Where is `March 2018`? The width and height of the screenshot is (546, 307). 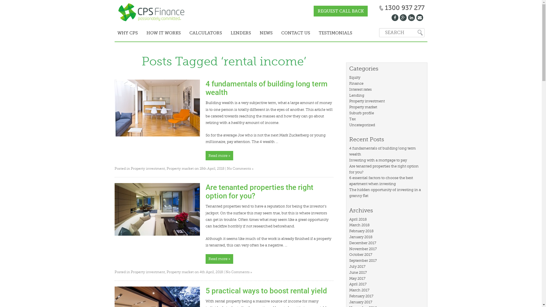 March 2018 is located at coordinates (359, 225).